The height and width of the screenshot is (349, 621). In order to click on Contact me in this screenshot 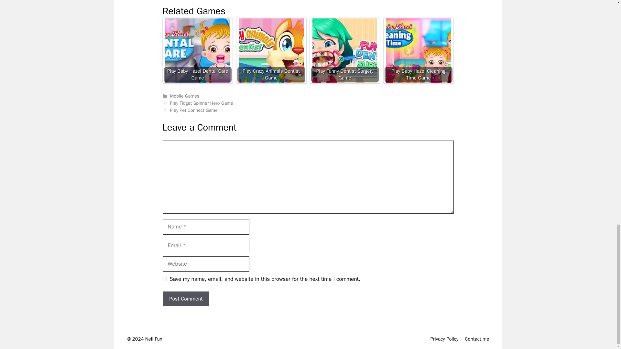, I will do `click(477, 339)`.